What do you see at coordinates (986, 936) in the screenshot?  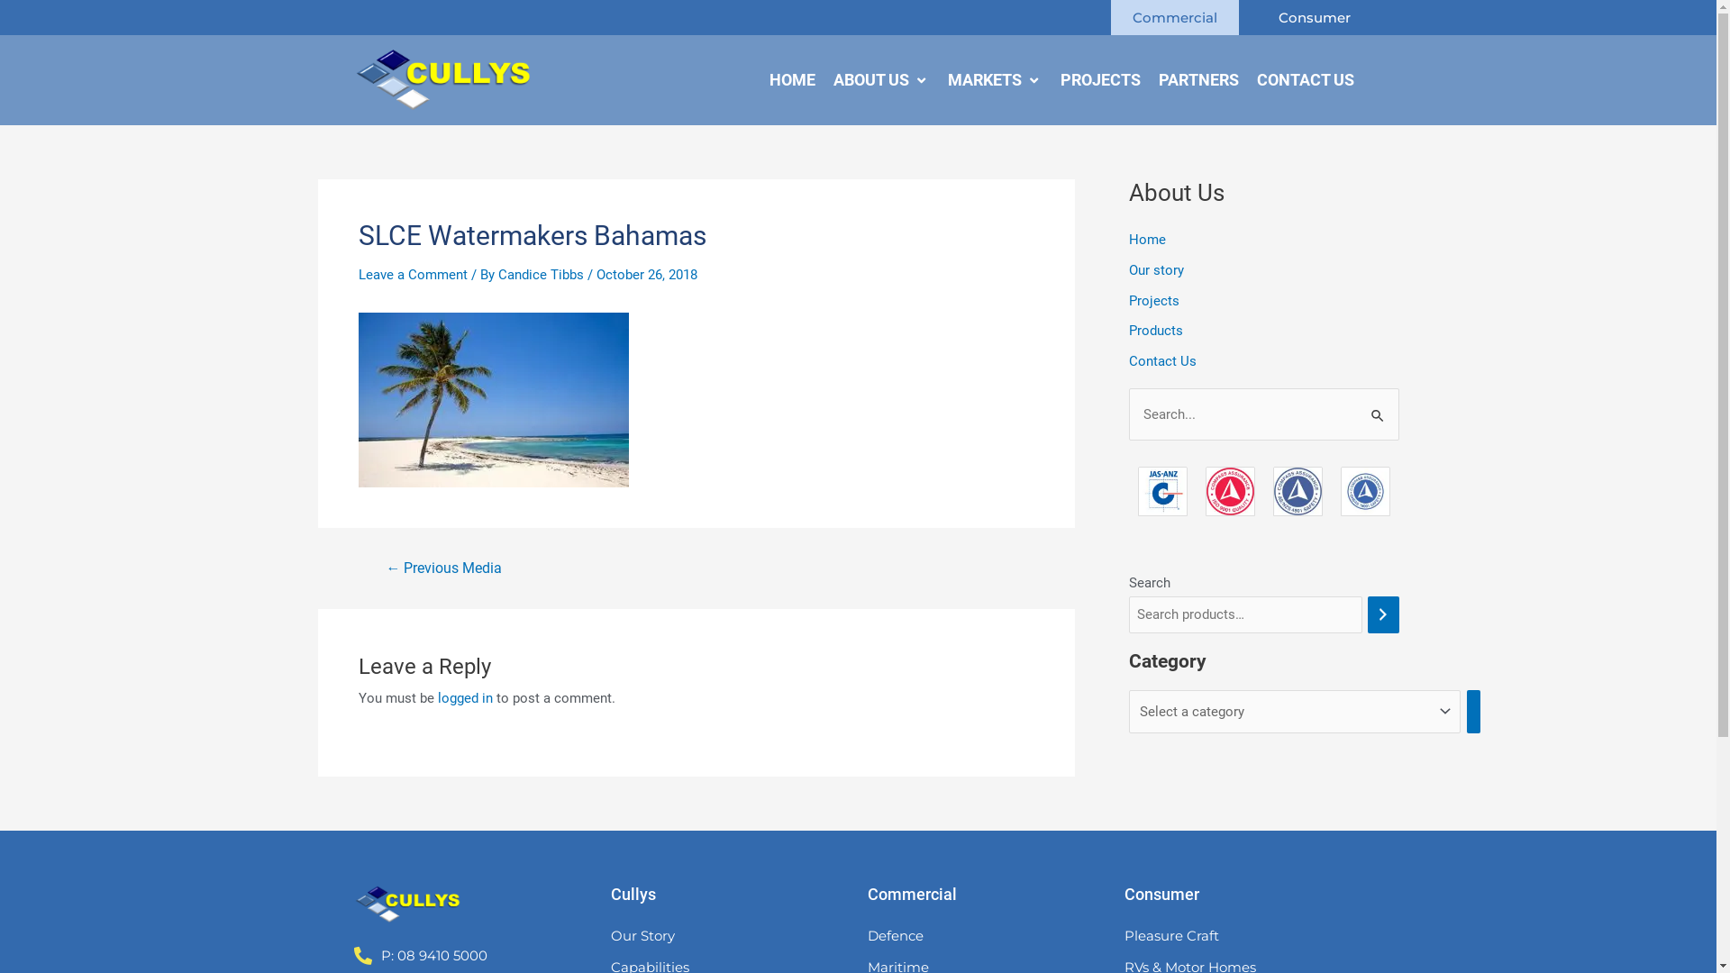 I see `Defence` at bounding box center [986, 936].